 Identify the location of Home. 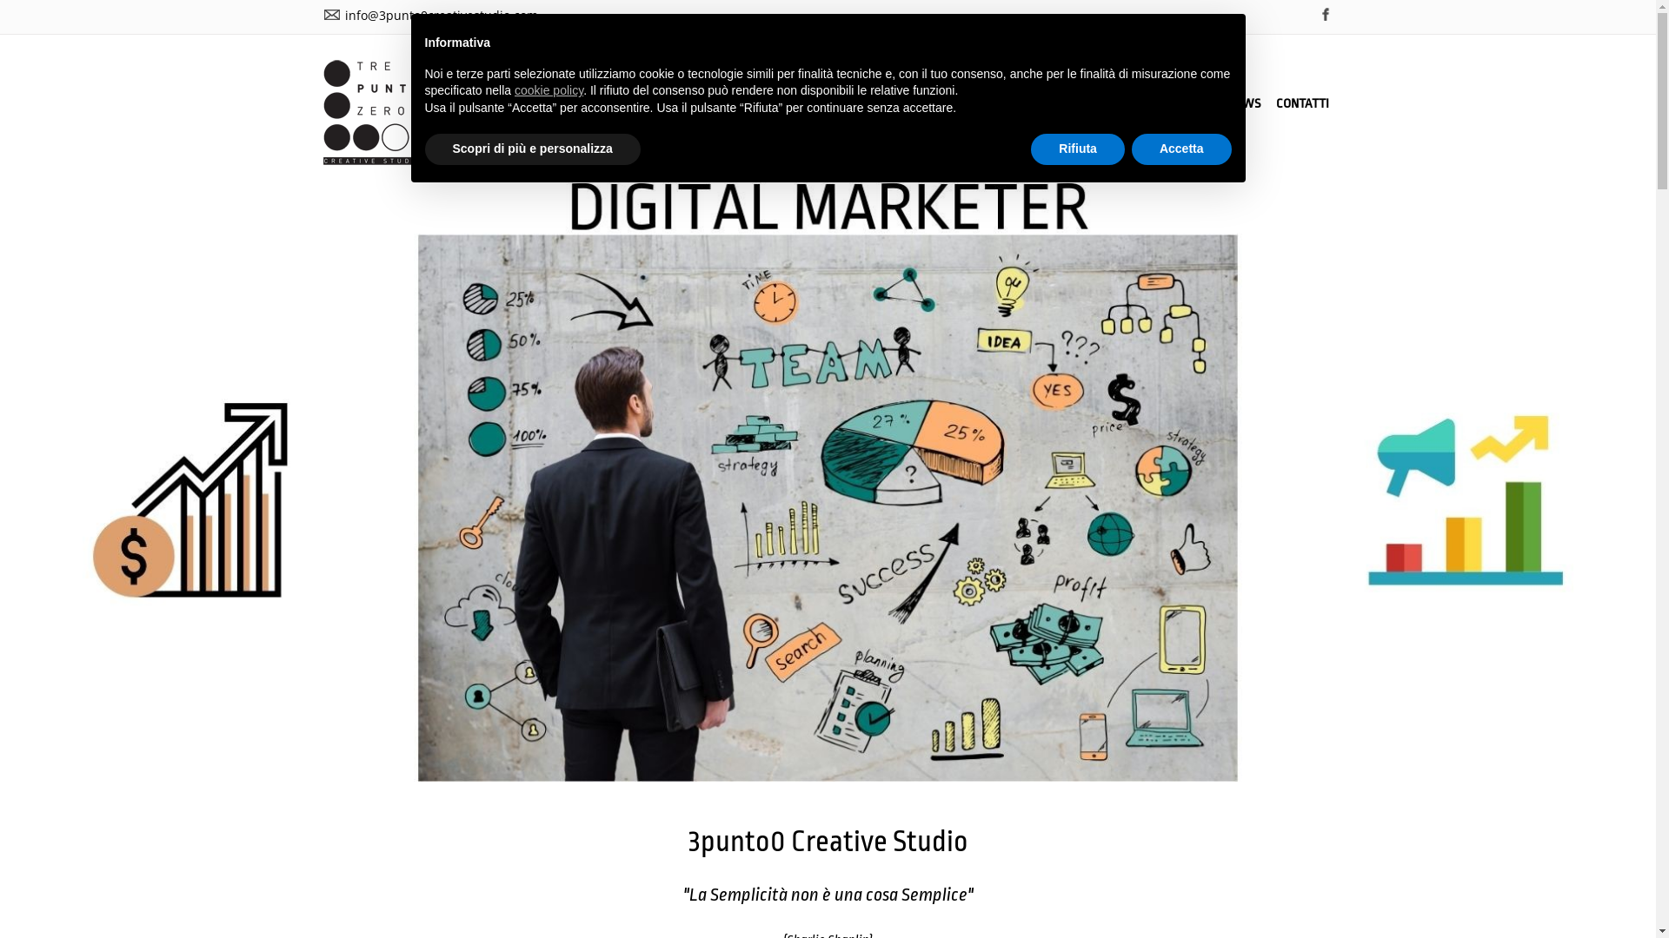
(372, 165).